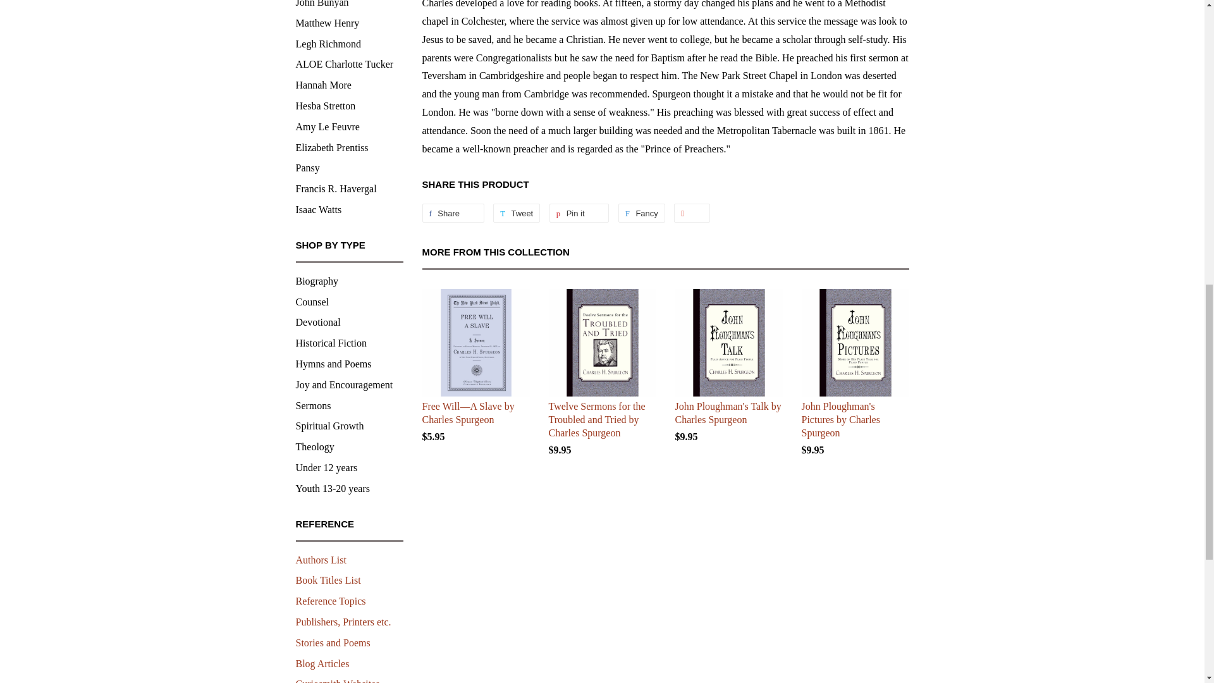  I want to click on Add to Fancy, so click(641, 212).